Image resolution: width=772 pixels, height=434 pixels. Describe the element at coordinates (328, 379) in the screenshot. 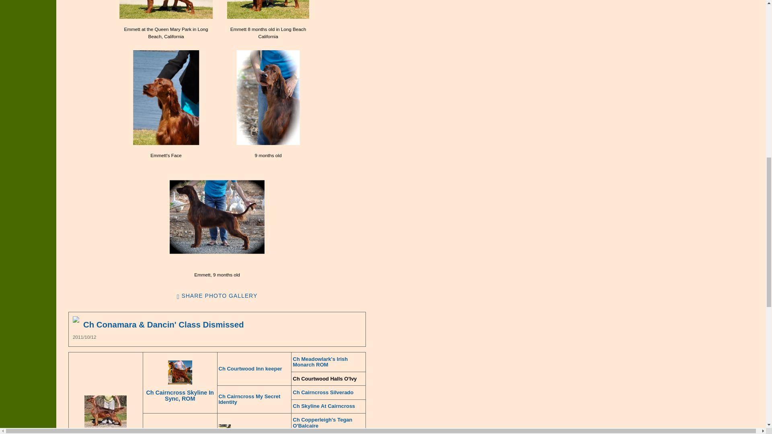

I see `Ch Courtwood Halls O'Ivy` at that location.